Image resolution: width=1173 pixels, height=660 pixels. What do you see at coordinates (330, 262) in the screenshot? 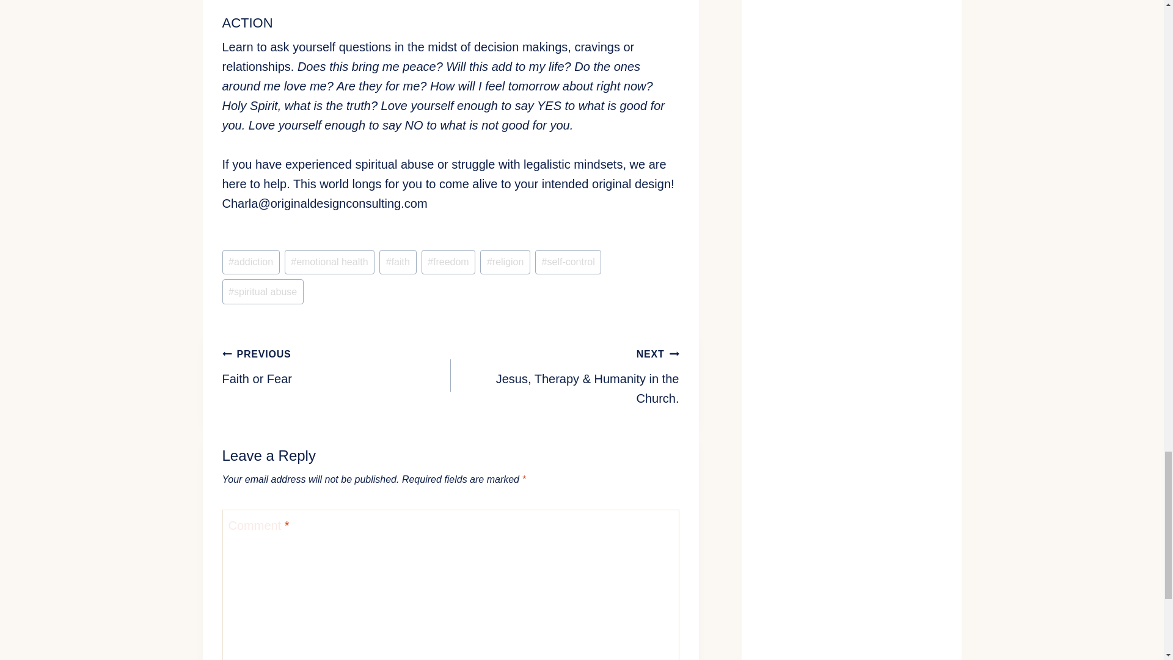
I see `addiction` at bounding box center [330, 262].